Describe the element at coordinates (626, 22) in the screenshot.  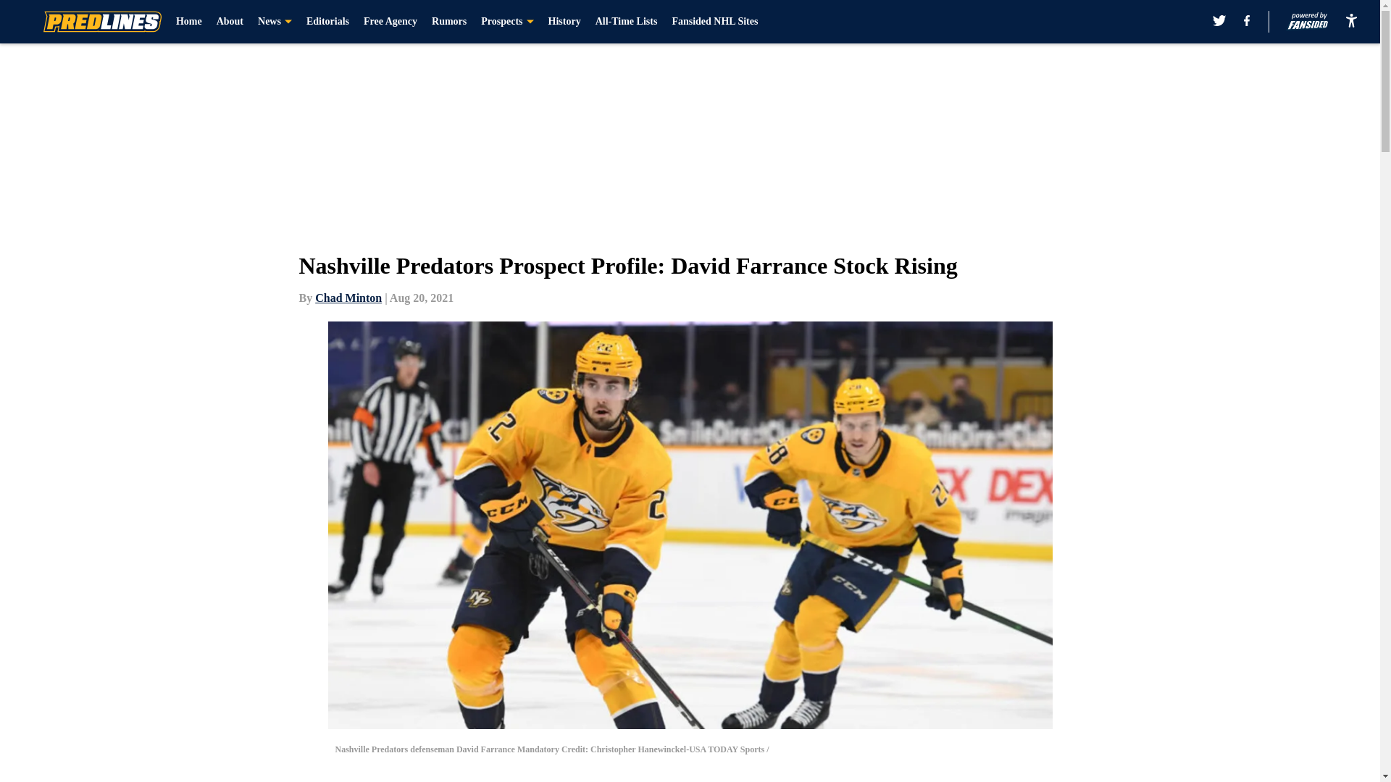
I see `All-Time Lists` at that location.